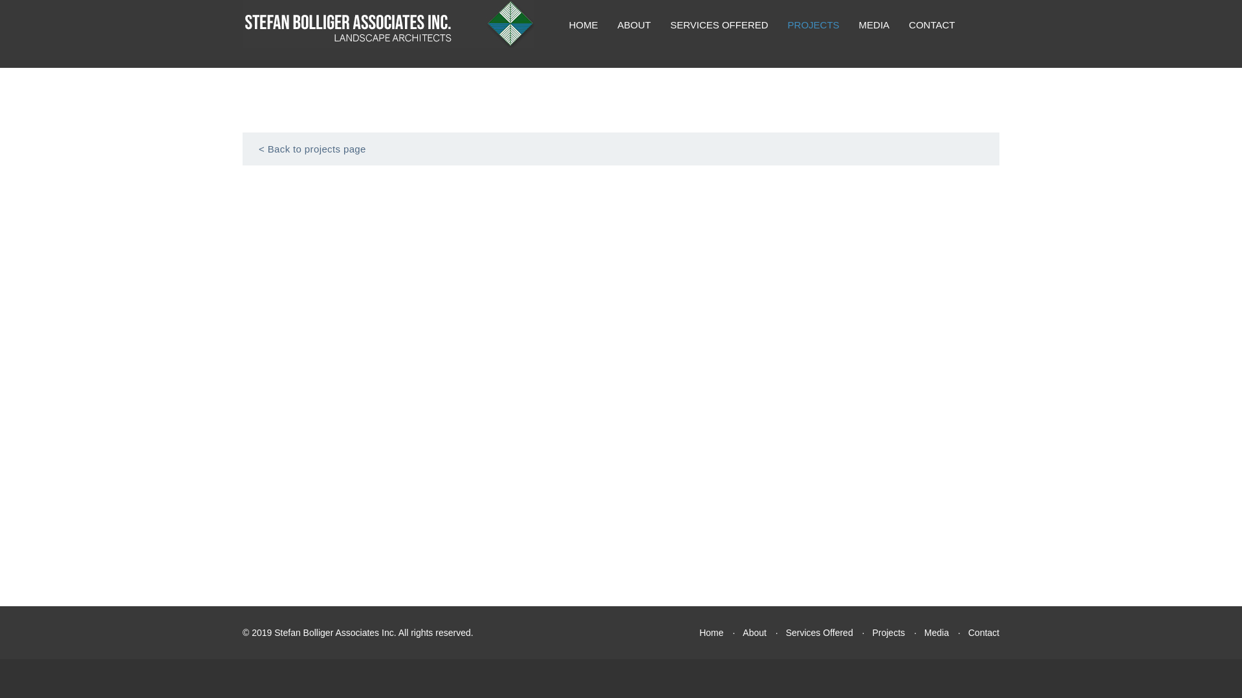 The width and height of the screenshot is (1242, 698). What do you see at coordinates (710, 632) in the screenshot?
I see `Home` at bounding box center [710, 632].